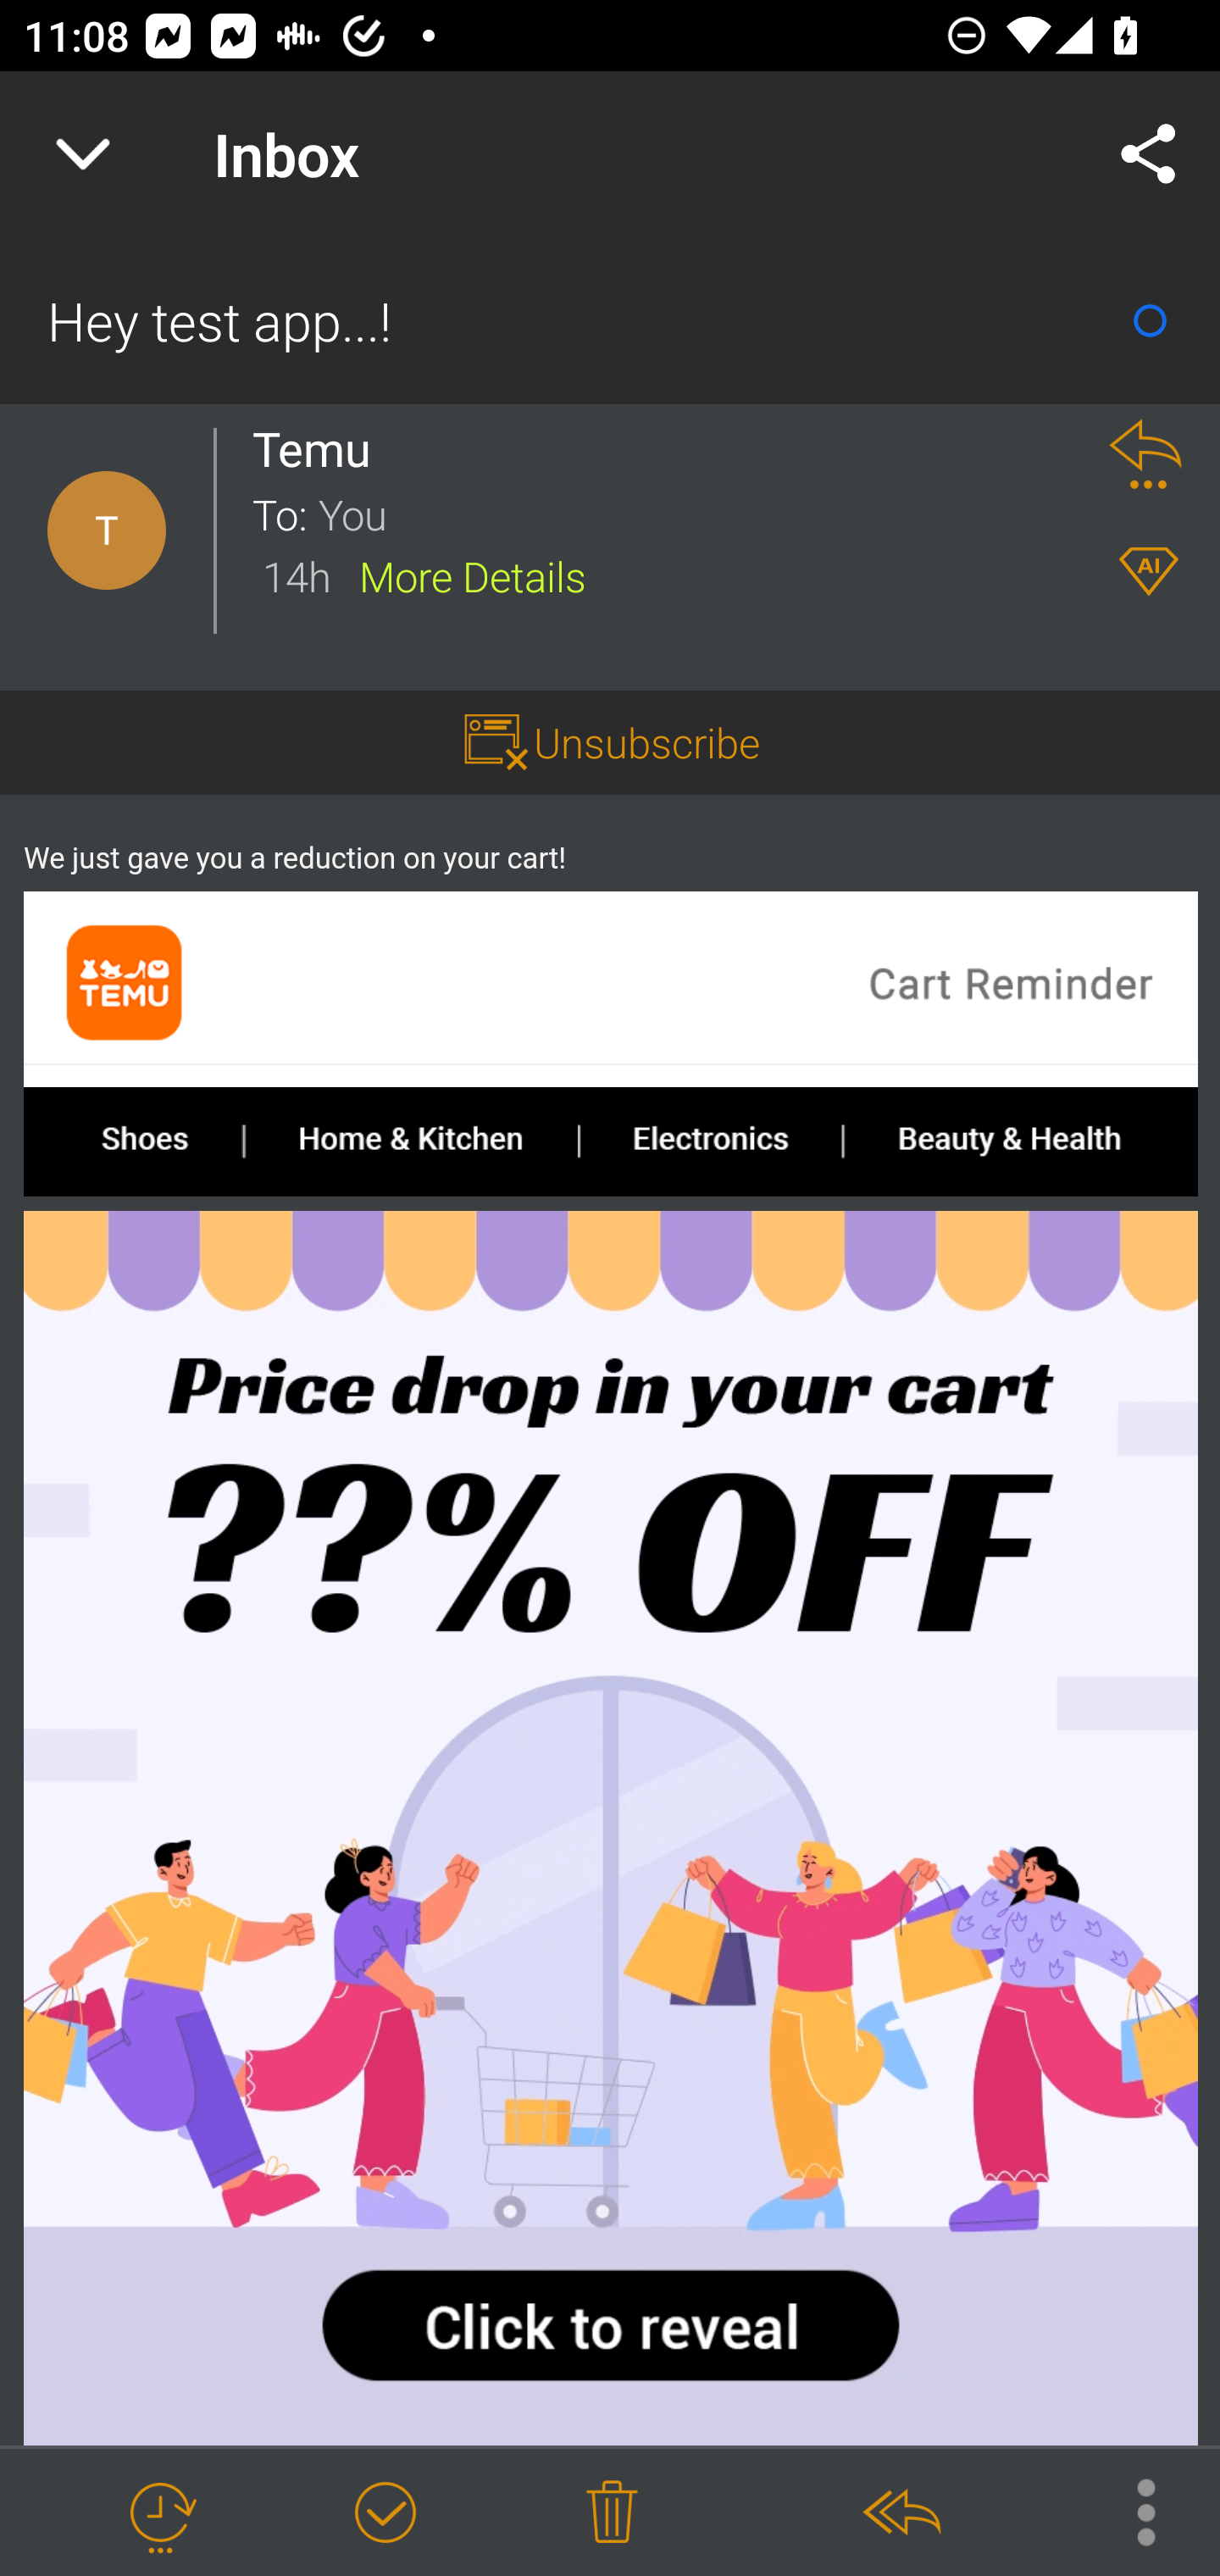 This screenshot has height=2576, width=1220. I want to click on More Details, so click(473, 575).